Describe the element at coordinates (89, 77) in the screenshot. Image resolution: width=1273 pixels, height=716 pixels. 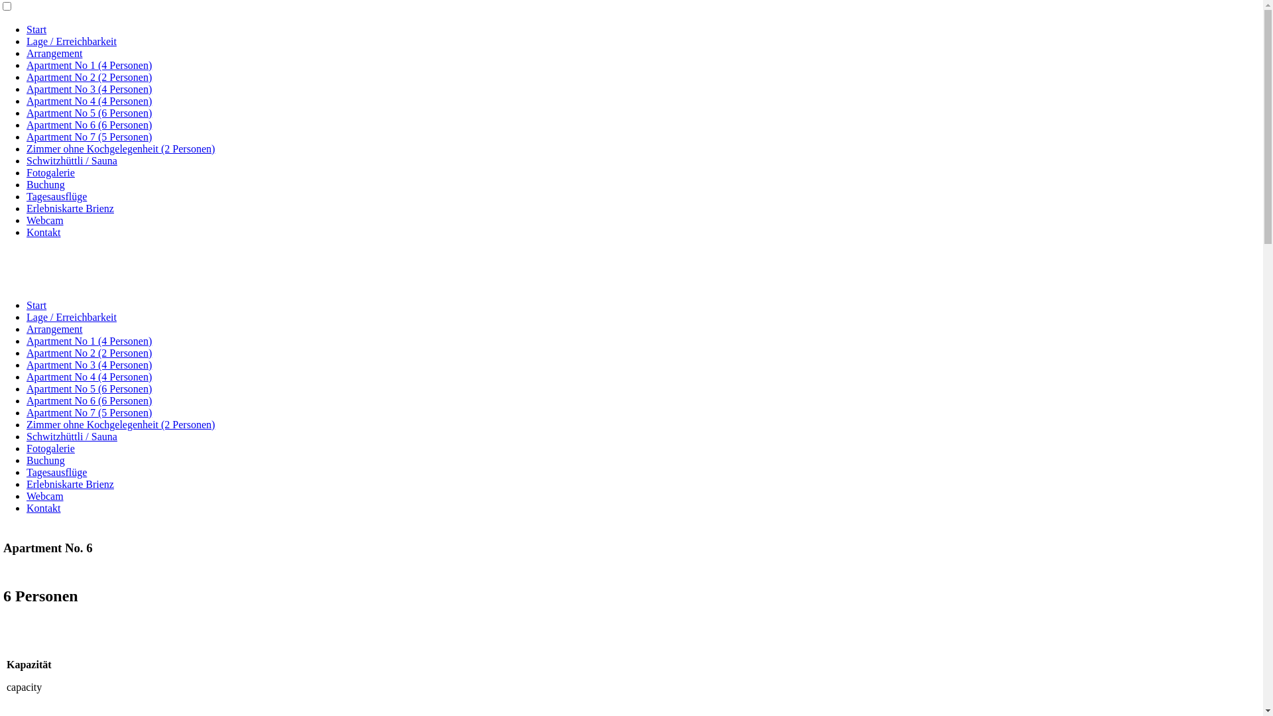
I see `Apartment No 2 (2 Personen)` at that location.